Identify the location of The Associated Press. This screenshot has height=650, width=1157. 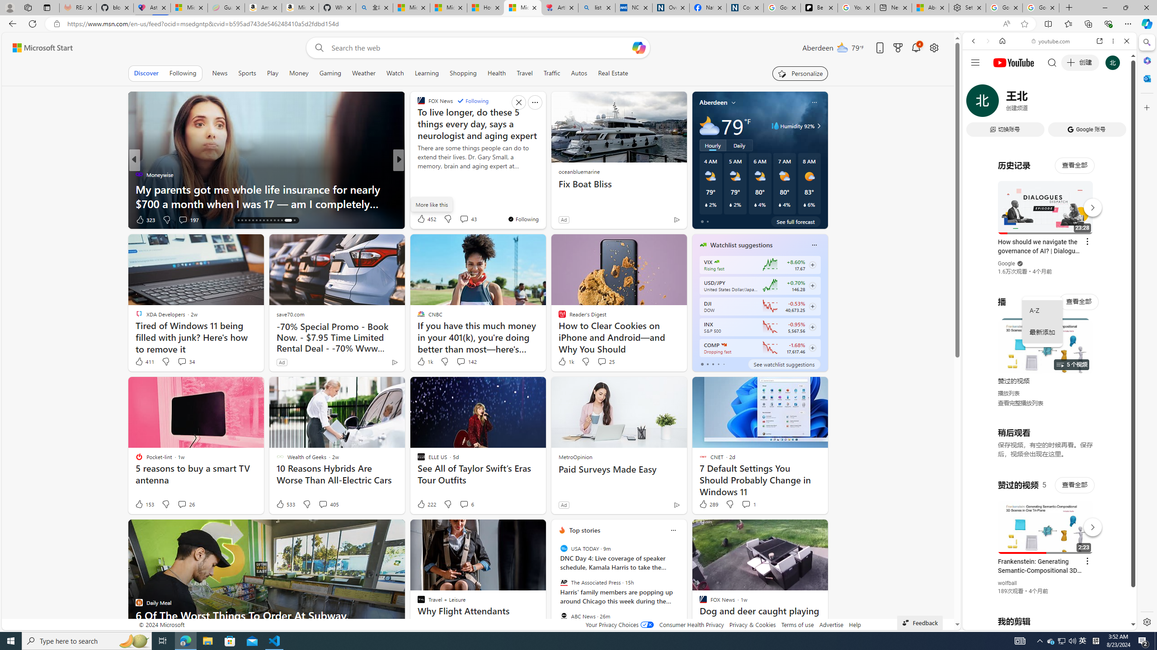
(564, 582).